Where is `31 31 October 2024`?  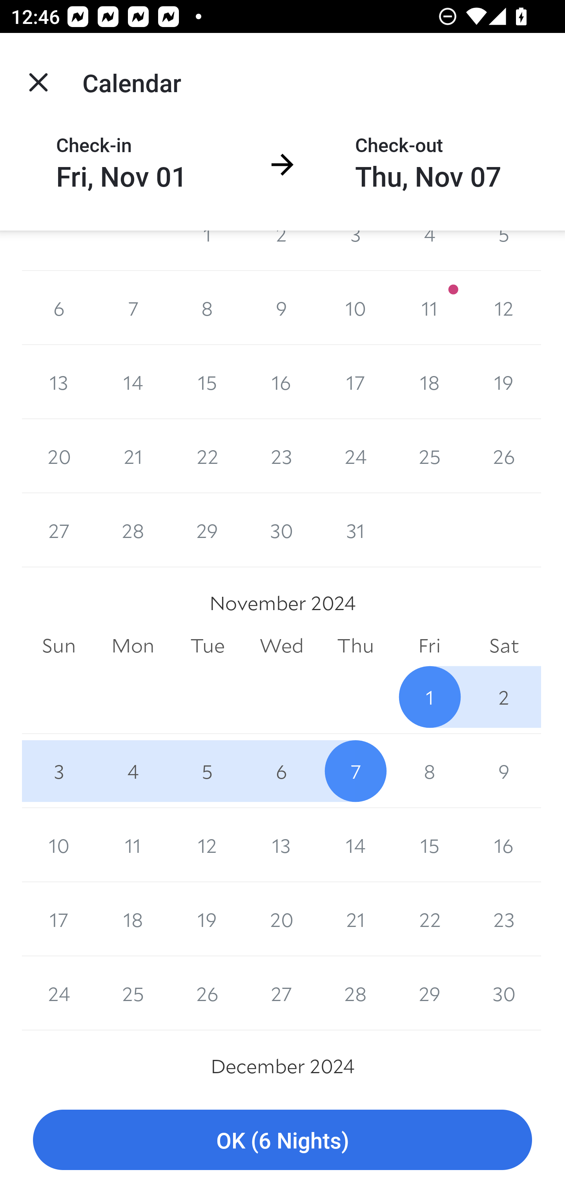 31 31 October 2024 is located at coordinates (355, 530).